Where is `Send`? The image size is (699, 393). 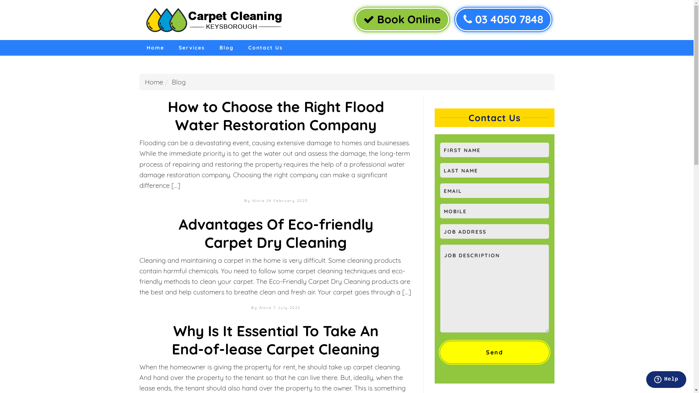
Send is located at coordinates (494, 352).